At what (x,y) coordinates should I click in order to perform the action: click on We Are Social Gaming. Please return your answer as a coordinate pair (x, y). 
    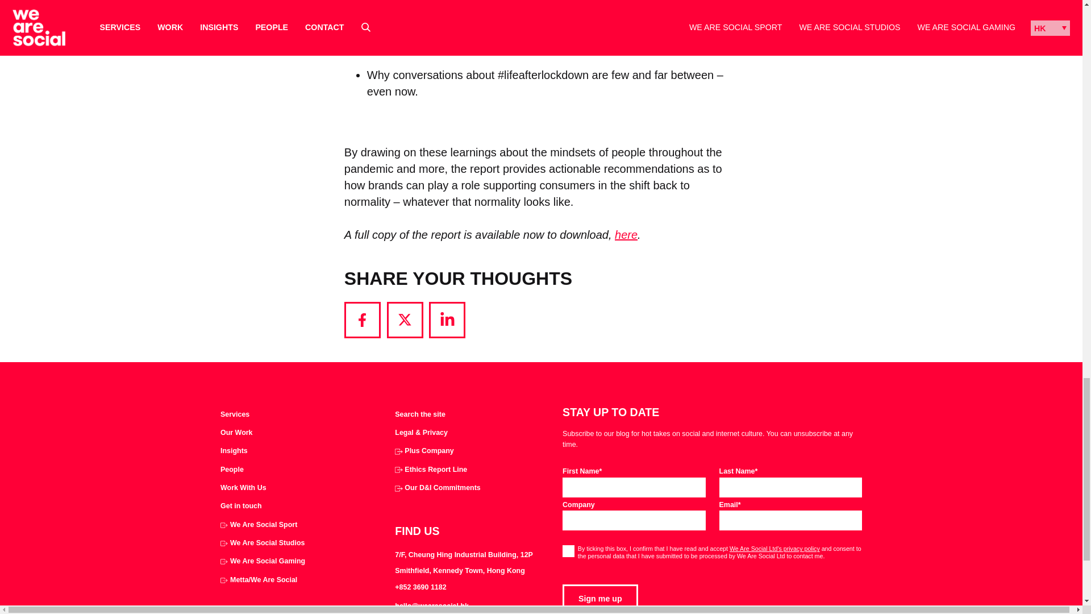
    Looking at the image, I should click on (263, 562).